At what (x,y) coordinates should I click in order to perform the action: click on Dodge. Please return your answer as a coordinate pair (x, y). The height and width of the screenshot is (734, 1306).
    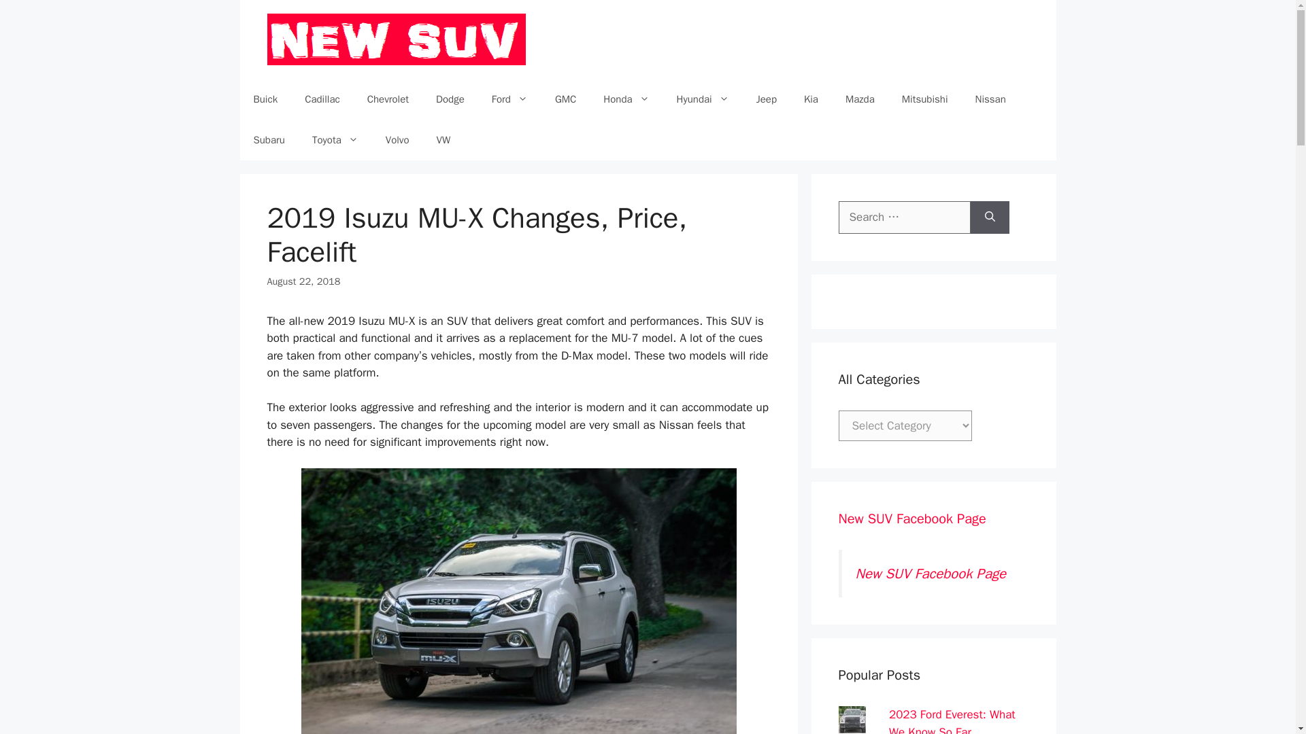
    Looking at the image, I should click on (450, 99).